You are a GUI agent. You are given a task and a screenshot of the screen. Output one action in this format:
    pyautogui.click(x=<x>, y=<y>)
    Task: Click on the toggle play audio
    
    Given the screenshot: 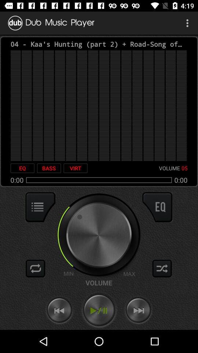 What is the action you would take?
    pyautogui.click(x=99, y=310)
    